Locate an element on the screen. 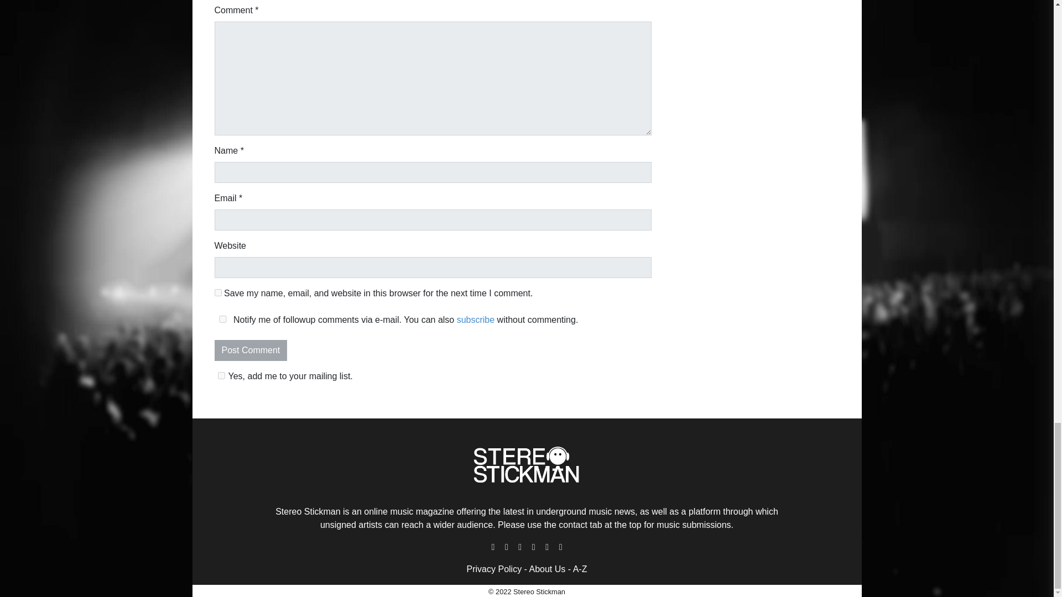 The width and height of the screenshot is (1062, 597). 1 is located at coordinates (221, 375).